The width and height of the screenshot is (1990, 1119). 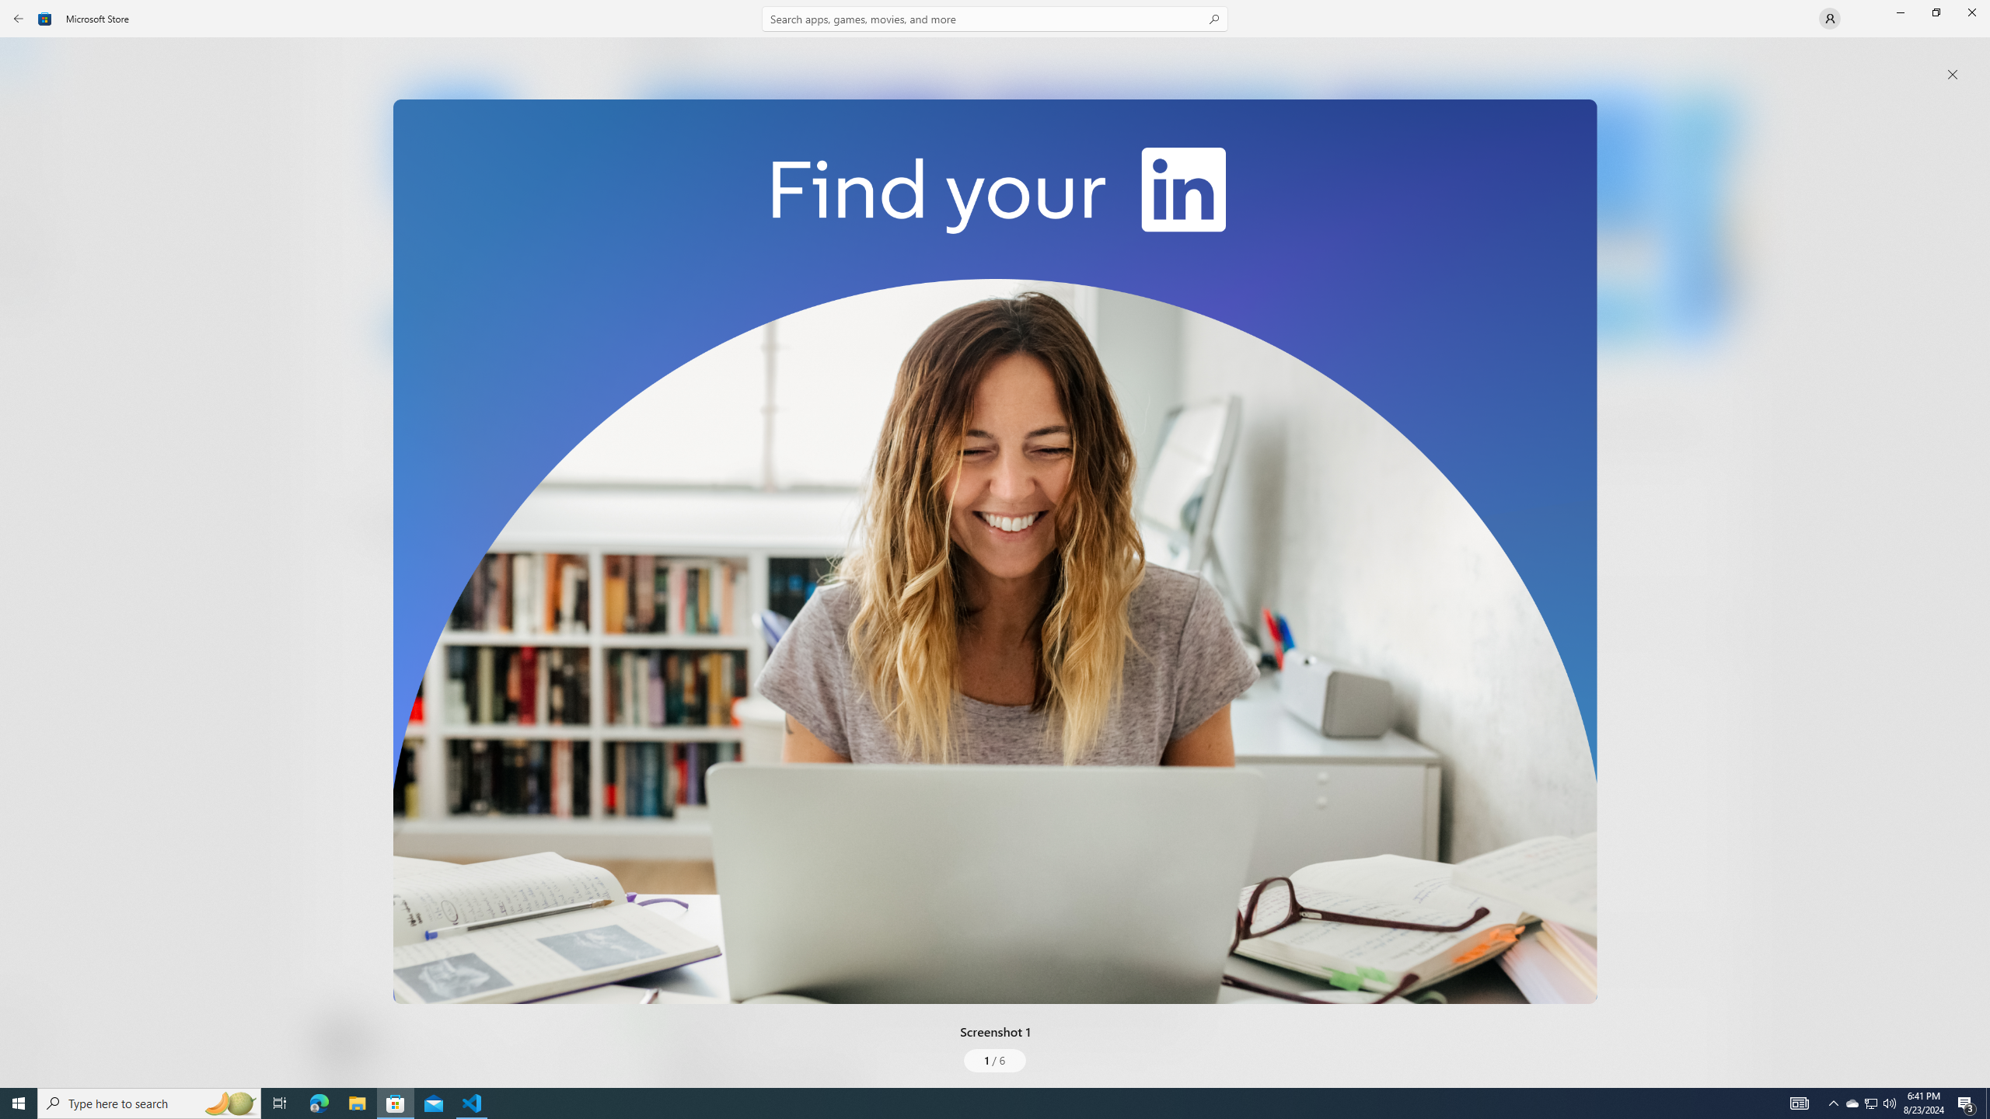 I want to click on Screenshot 1, so click(x=995, y=552).